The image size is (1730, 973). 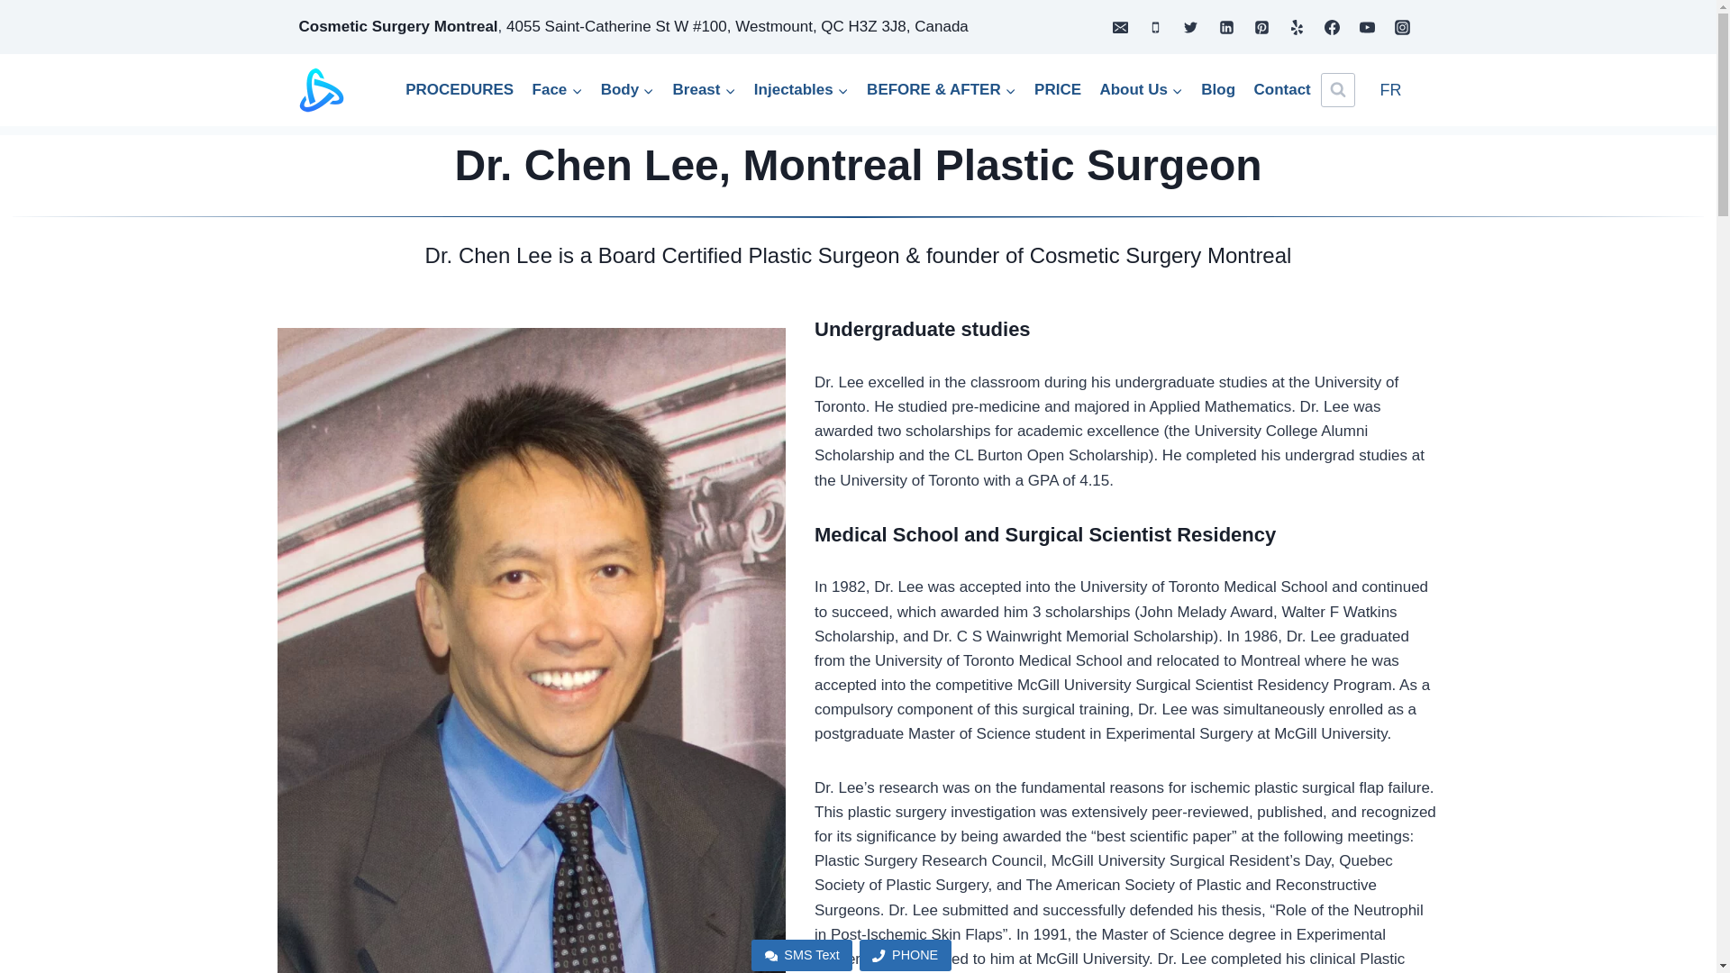 I want to click on PROCEDURES, so click(x=459, y=90).